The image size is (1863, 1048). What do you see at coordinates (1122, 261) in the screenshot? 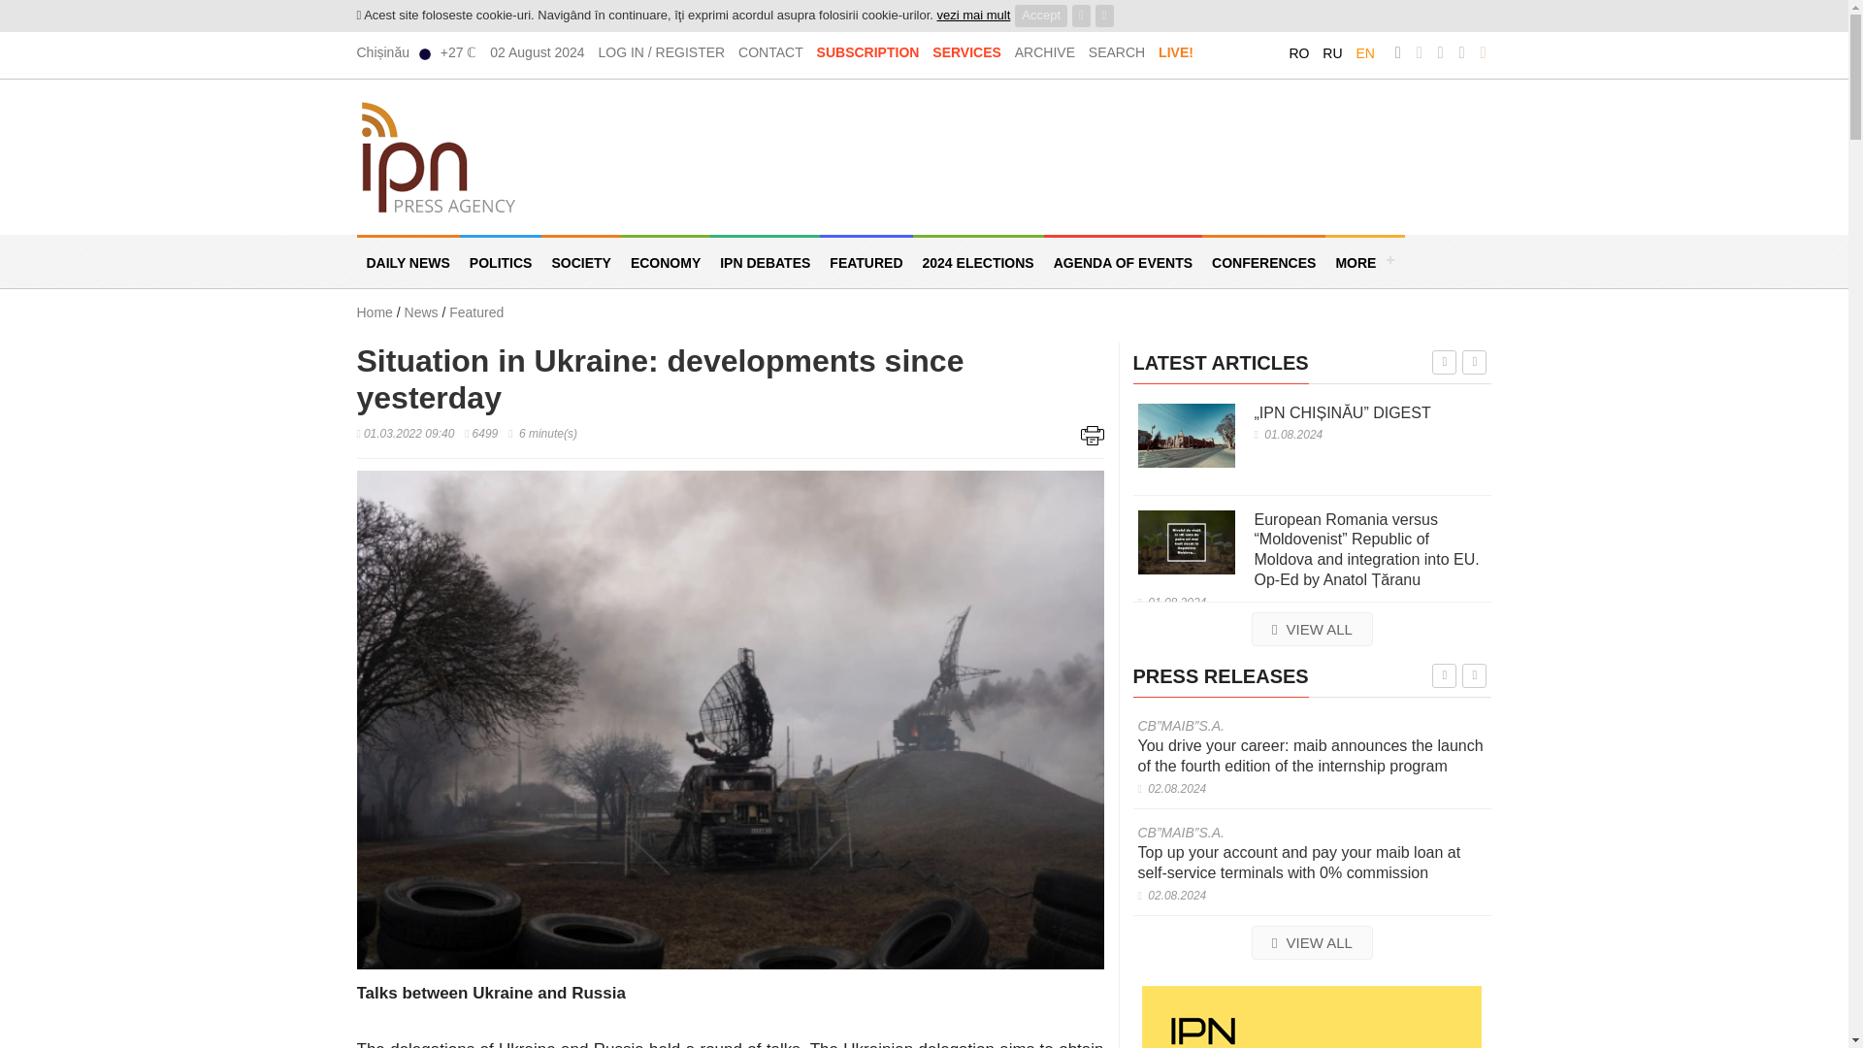
I see `AGENDA OF EVENTS` at bounding box center [1122, 261].